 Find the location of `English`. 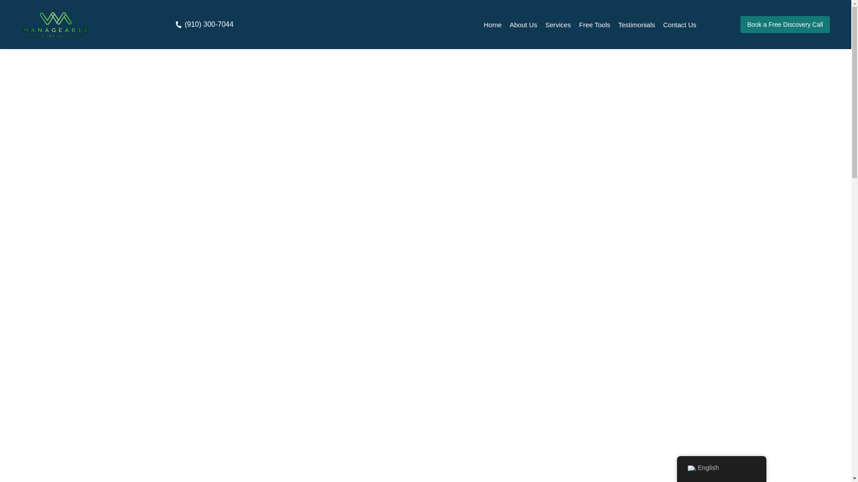

English is located at coordinates (691, 468).